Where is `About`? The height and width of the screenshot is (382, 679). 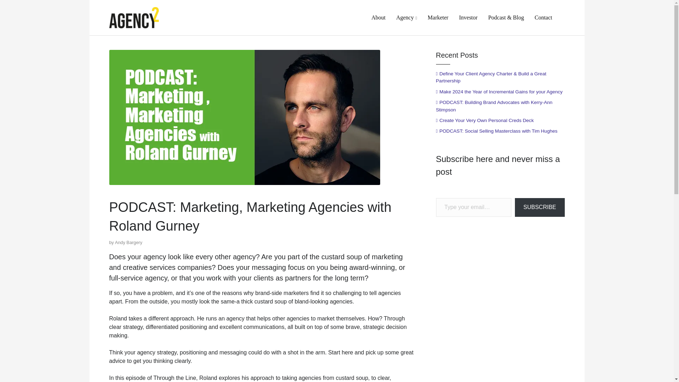
About is located at coordinates (378, 18).